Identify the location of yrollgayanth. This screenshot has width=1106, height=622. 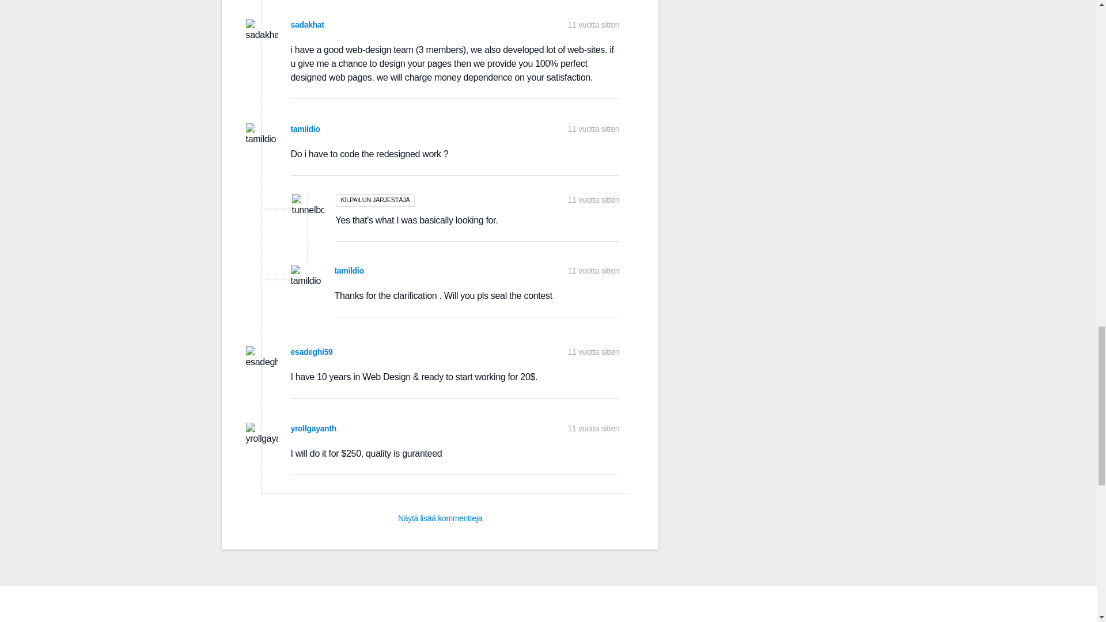
(313, 428).